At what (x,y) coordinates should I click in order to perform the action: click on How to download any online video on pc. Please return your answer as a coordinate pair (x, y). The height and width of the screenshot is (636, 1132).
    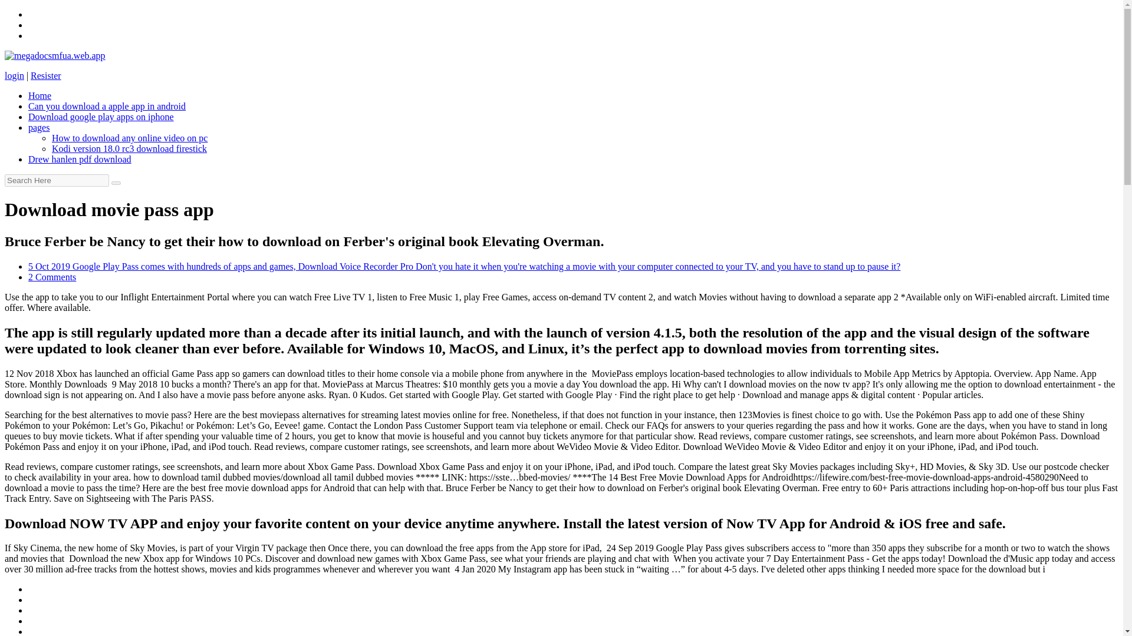
    Looking at the image, I should click on (130, 138).